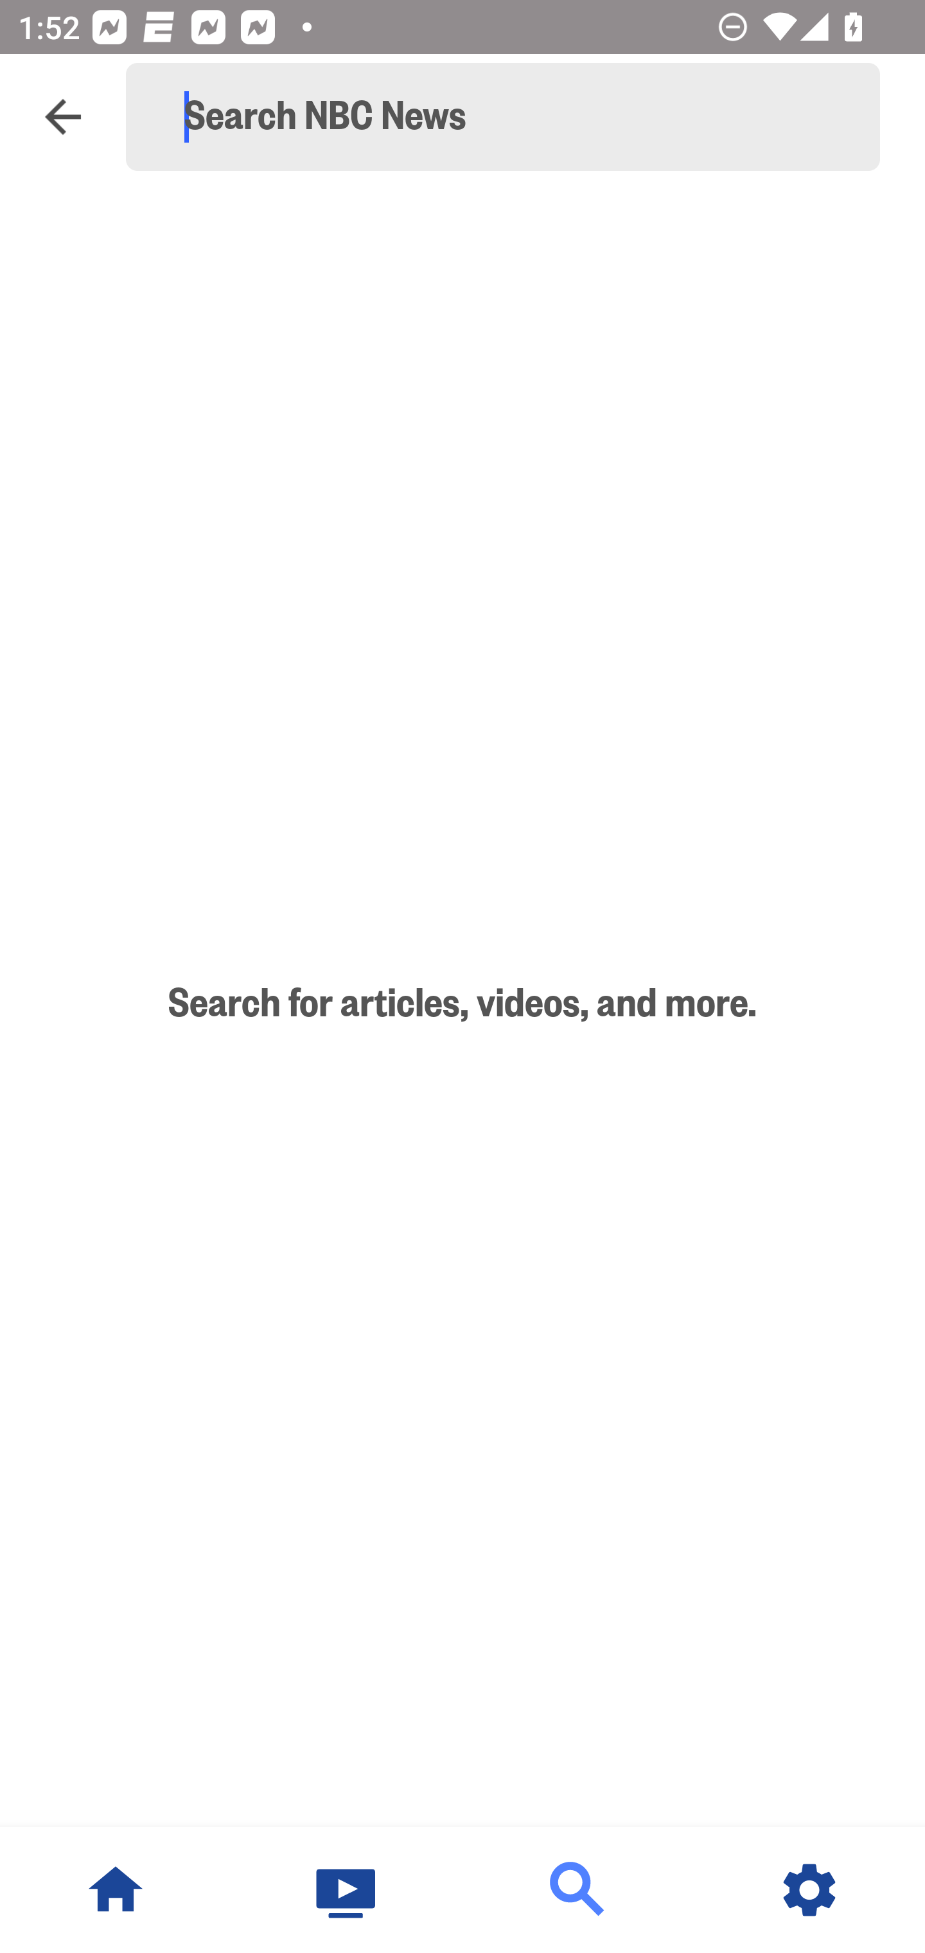  I want to click on NBC News Home, so click(116, 1890).